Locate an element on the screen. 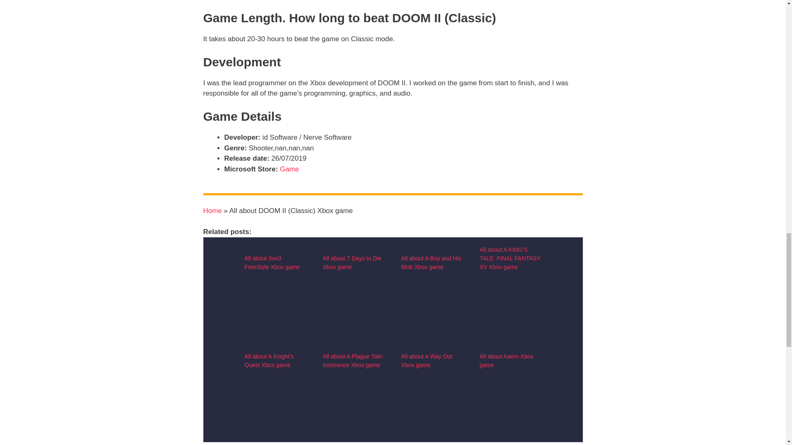 This screenshot has width=792, height=445. All about Aaero Xbox game is located at coordinates (510, 435).